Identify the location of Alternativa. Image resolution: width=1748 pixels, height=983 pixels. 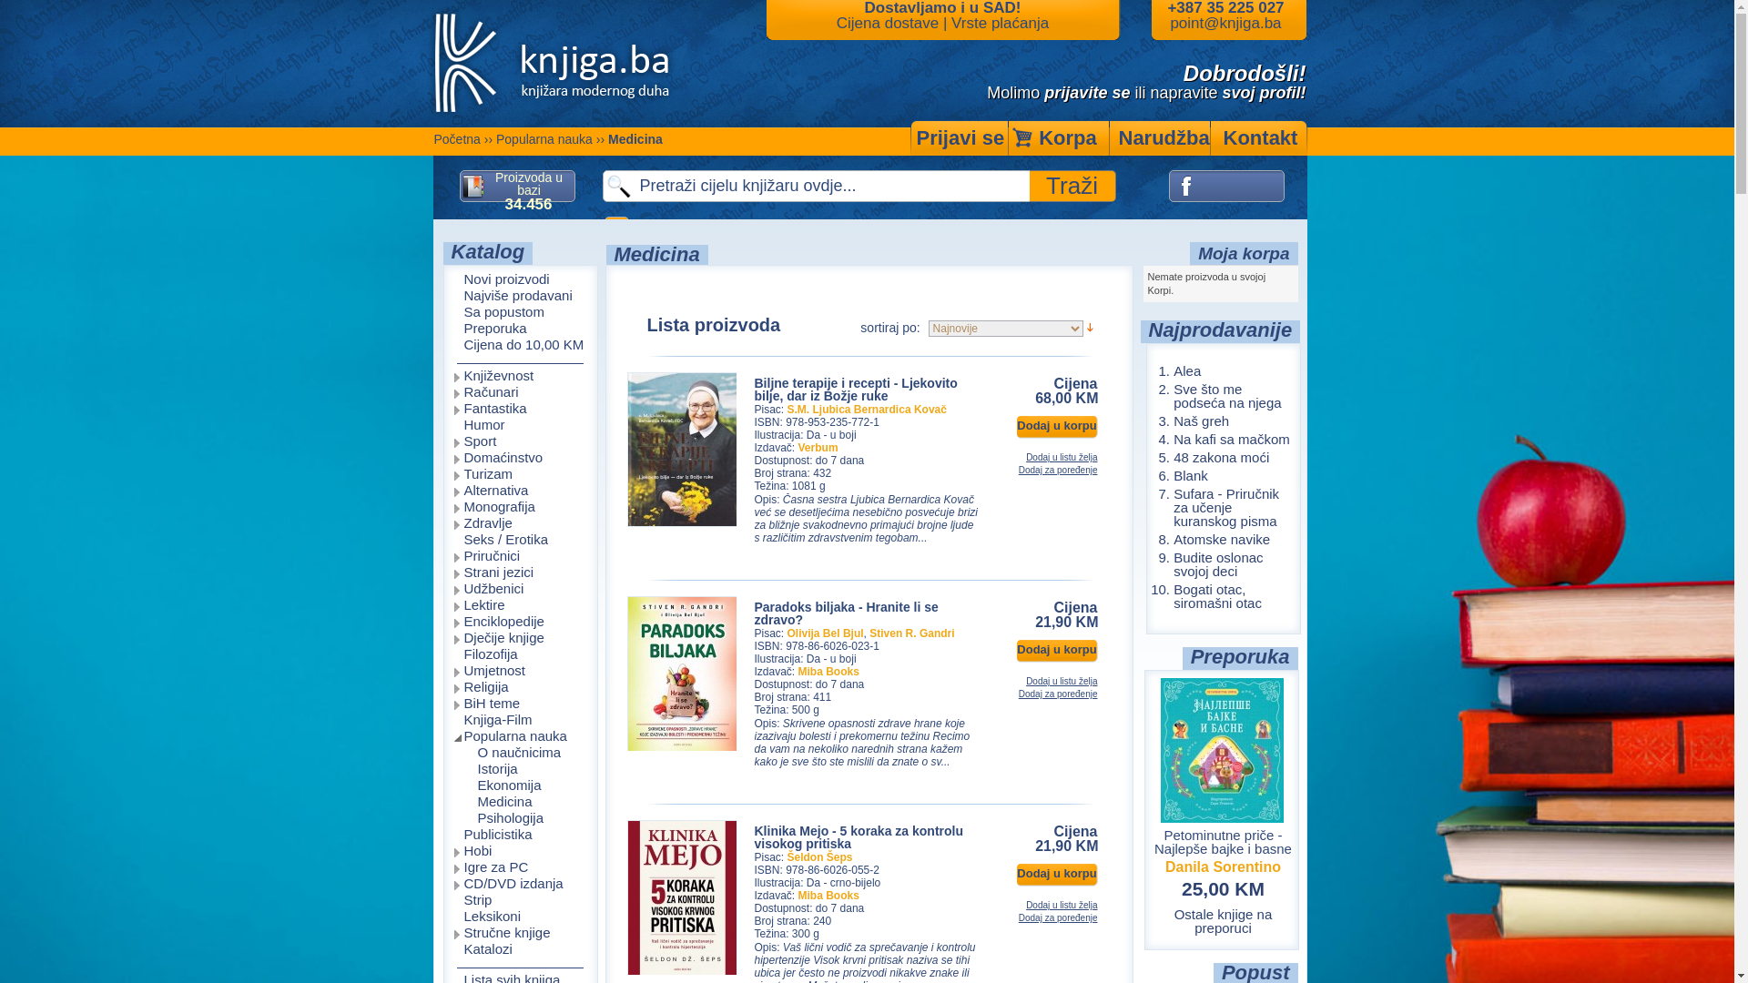
(521, 491).